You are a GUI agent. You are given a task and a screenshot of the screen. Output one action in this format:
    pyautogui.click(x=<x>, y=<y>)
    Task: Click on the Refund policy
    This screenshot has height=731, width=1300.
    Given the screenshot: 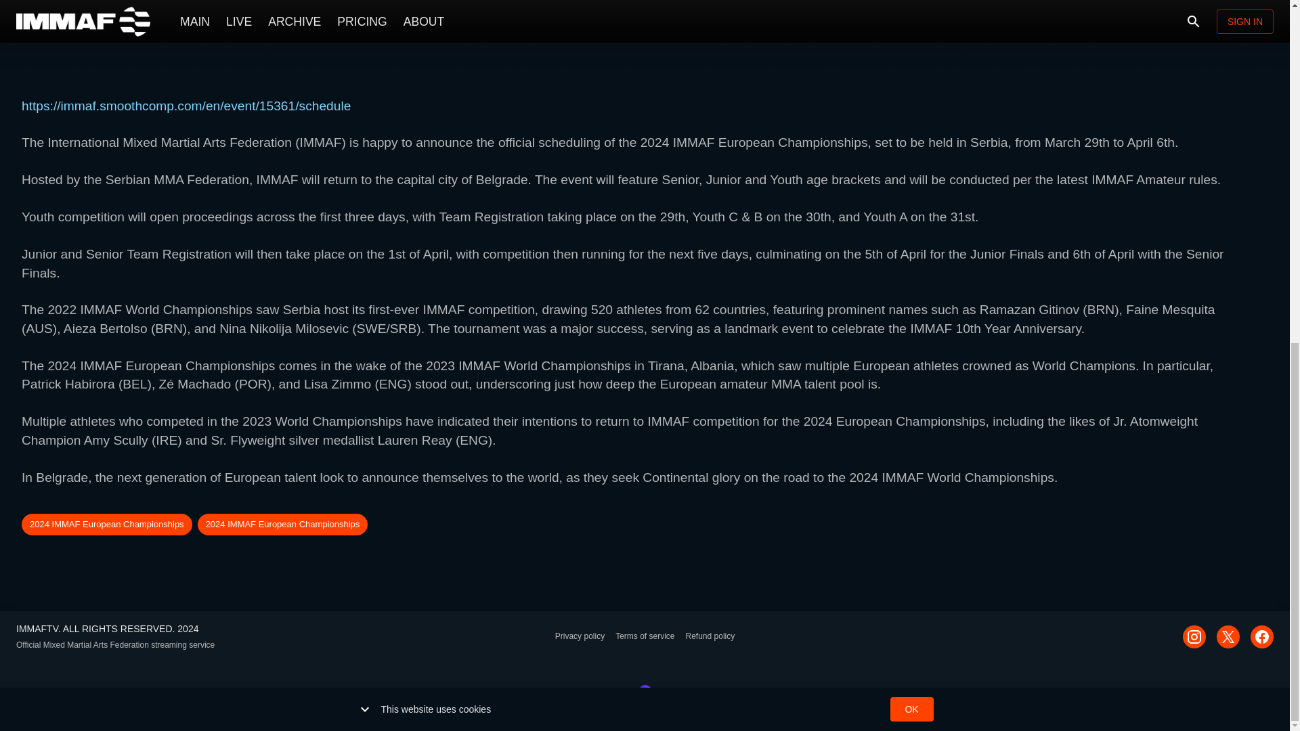 What is the action you would take?
    pyautogui.click(x=710, y=636)
    